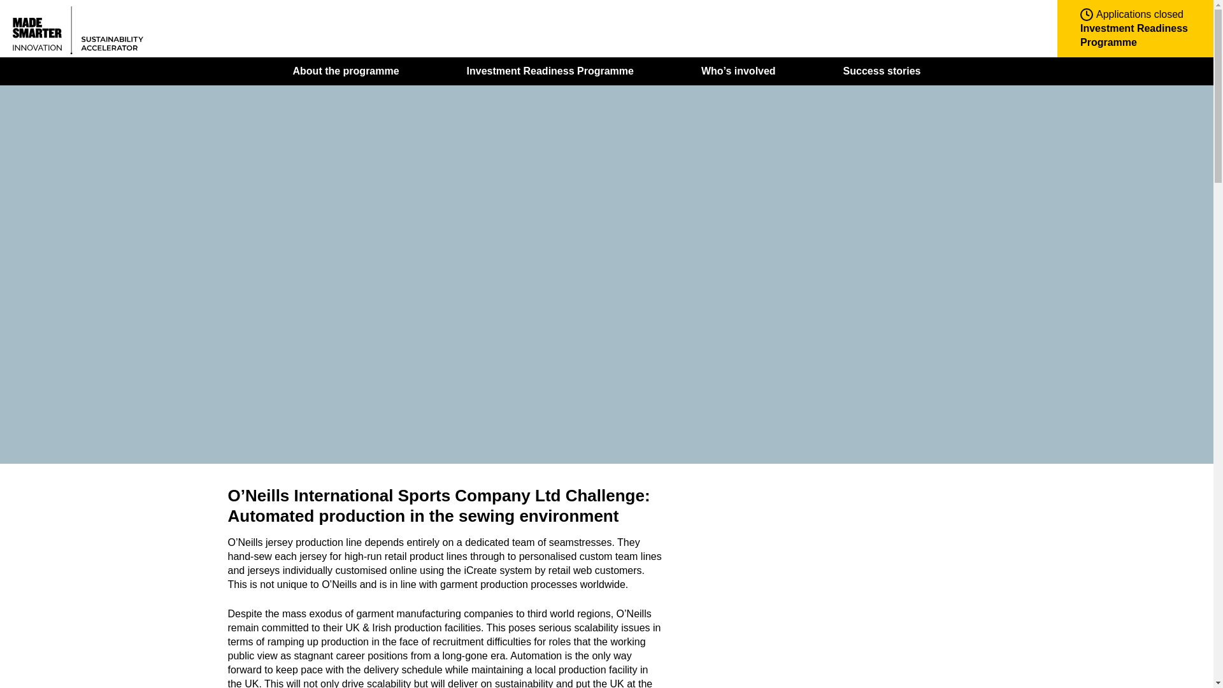  I want to click on Investment Readiness Programme, so click(550, 71).